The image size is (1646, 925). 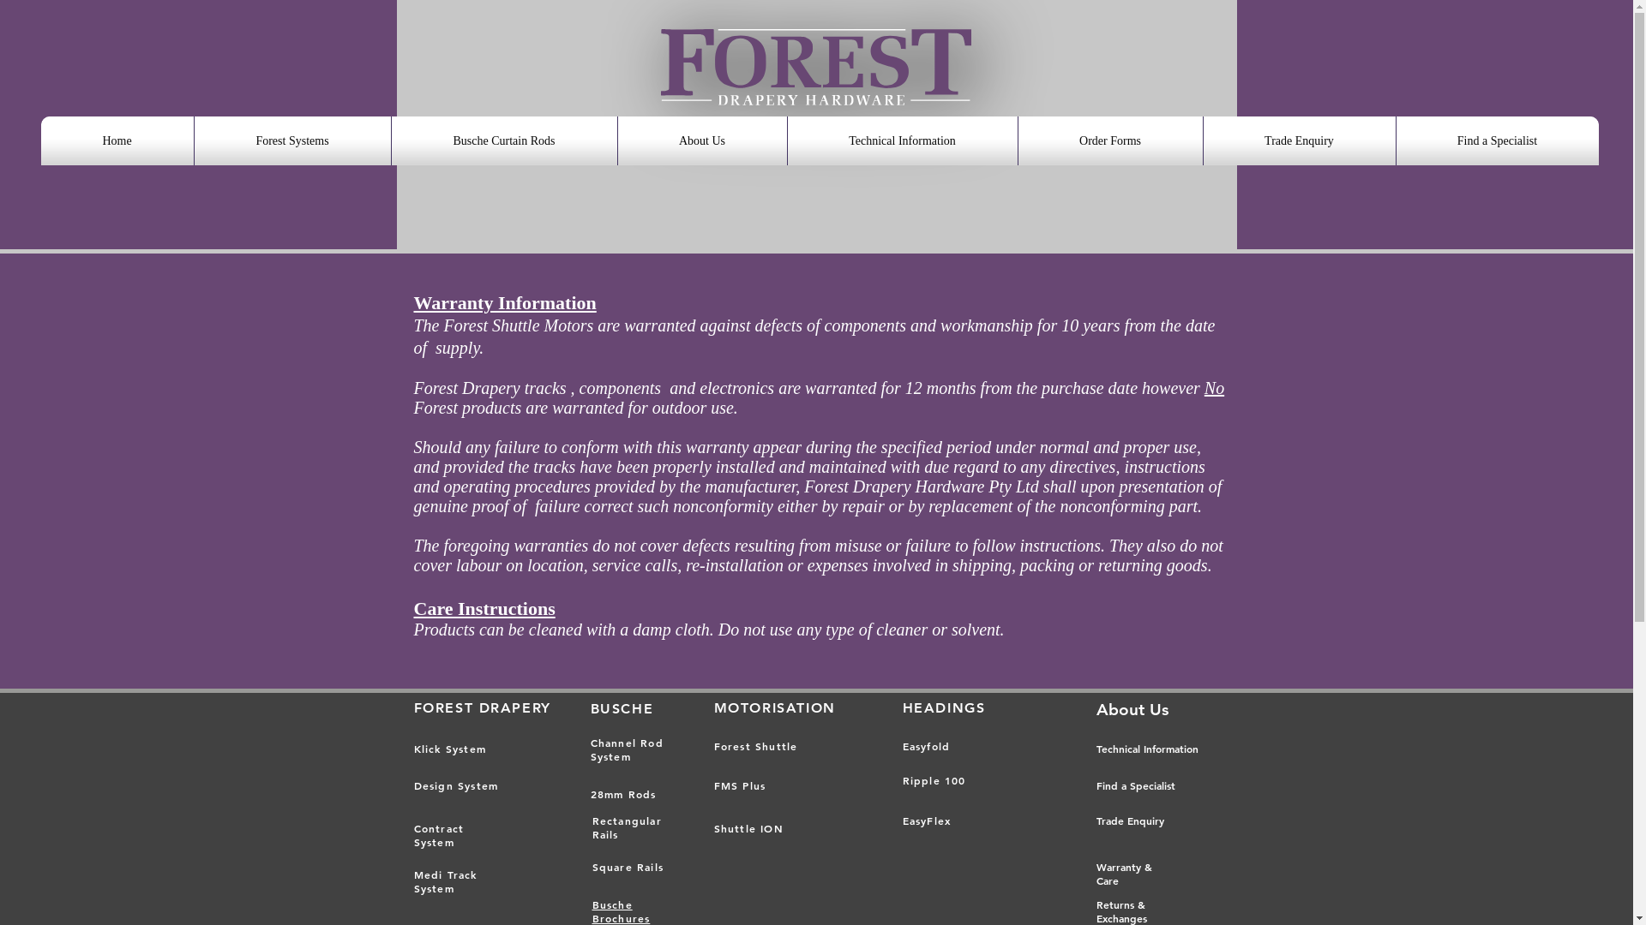 I want to click on Technical Information, so click(x=1147, y=749).